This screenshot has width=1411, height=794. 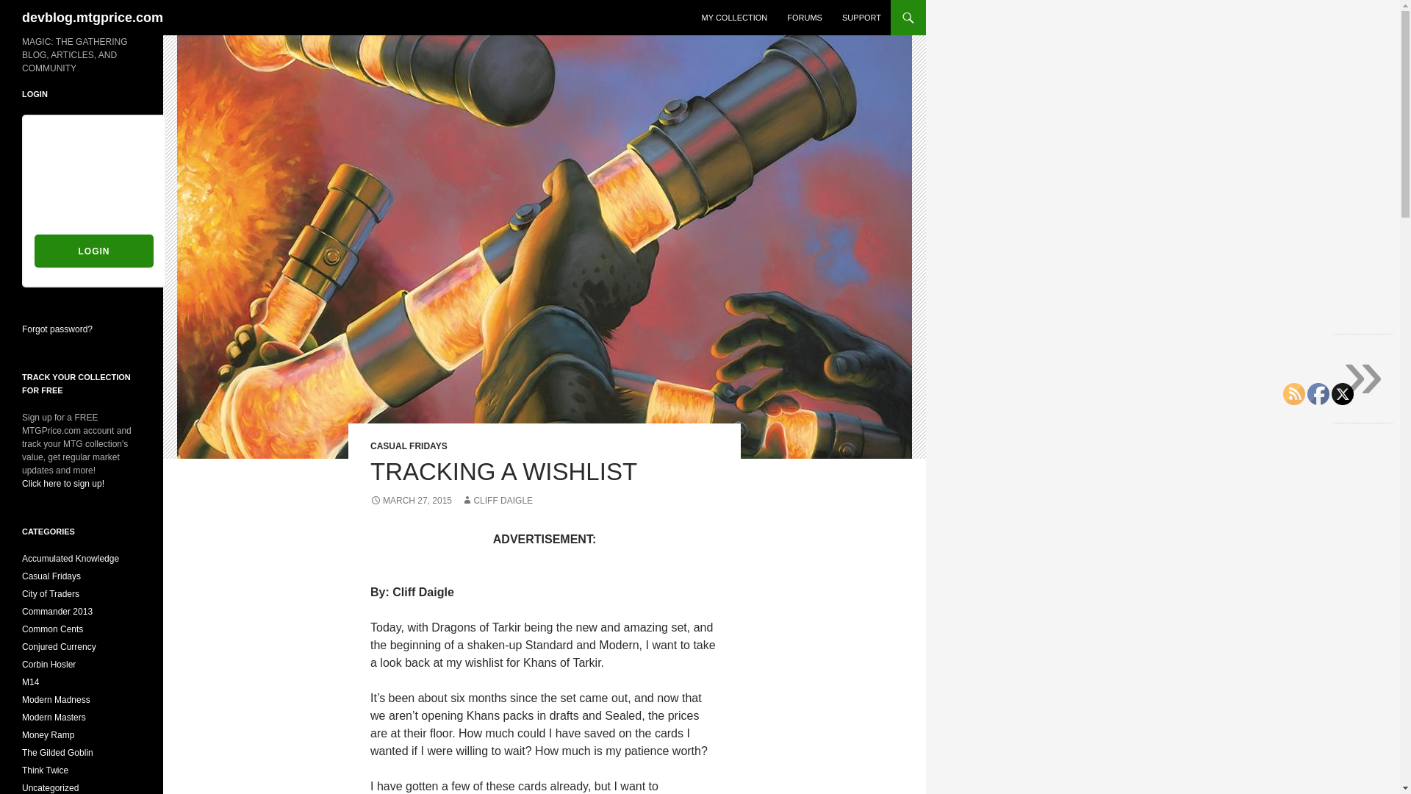 I want to click on Forgot password?, so click(x=57, y=329).